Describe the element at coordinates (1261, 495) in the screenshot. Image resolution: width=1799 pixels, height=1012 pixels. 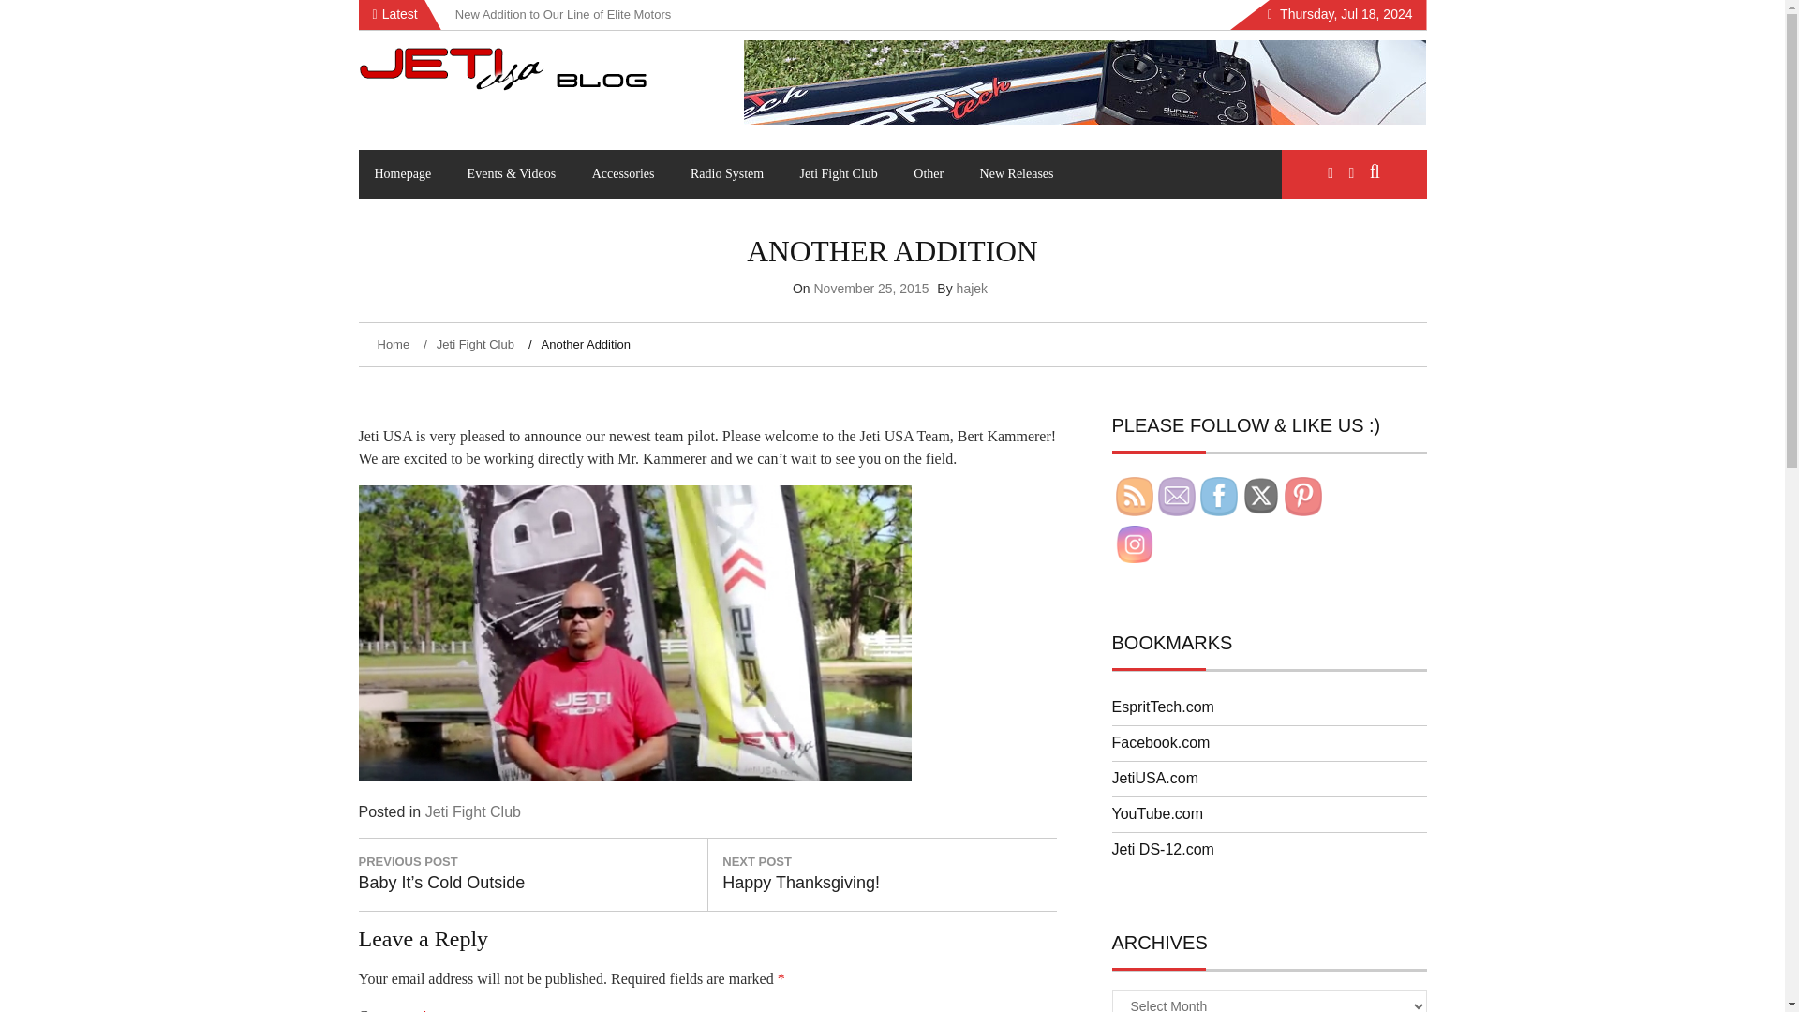
I see `Twitter` at that location.